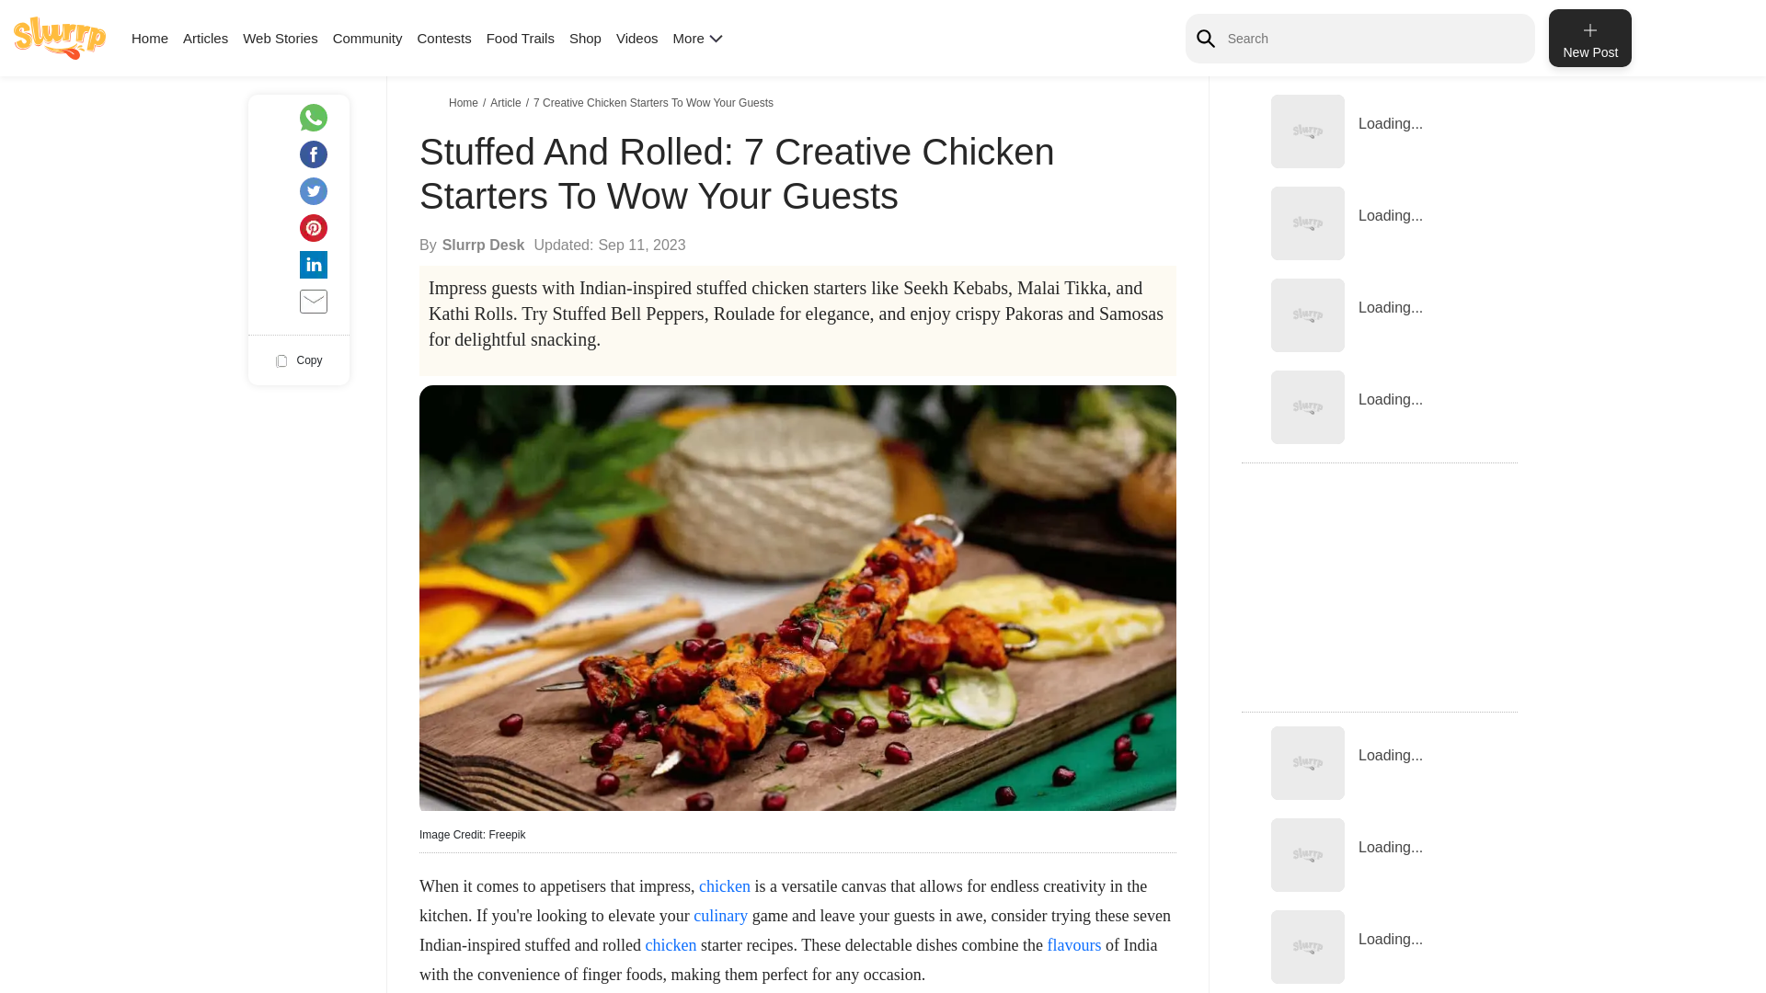  I want to click on Videos, so click(637, 38).